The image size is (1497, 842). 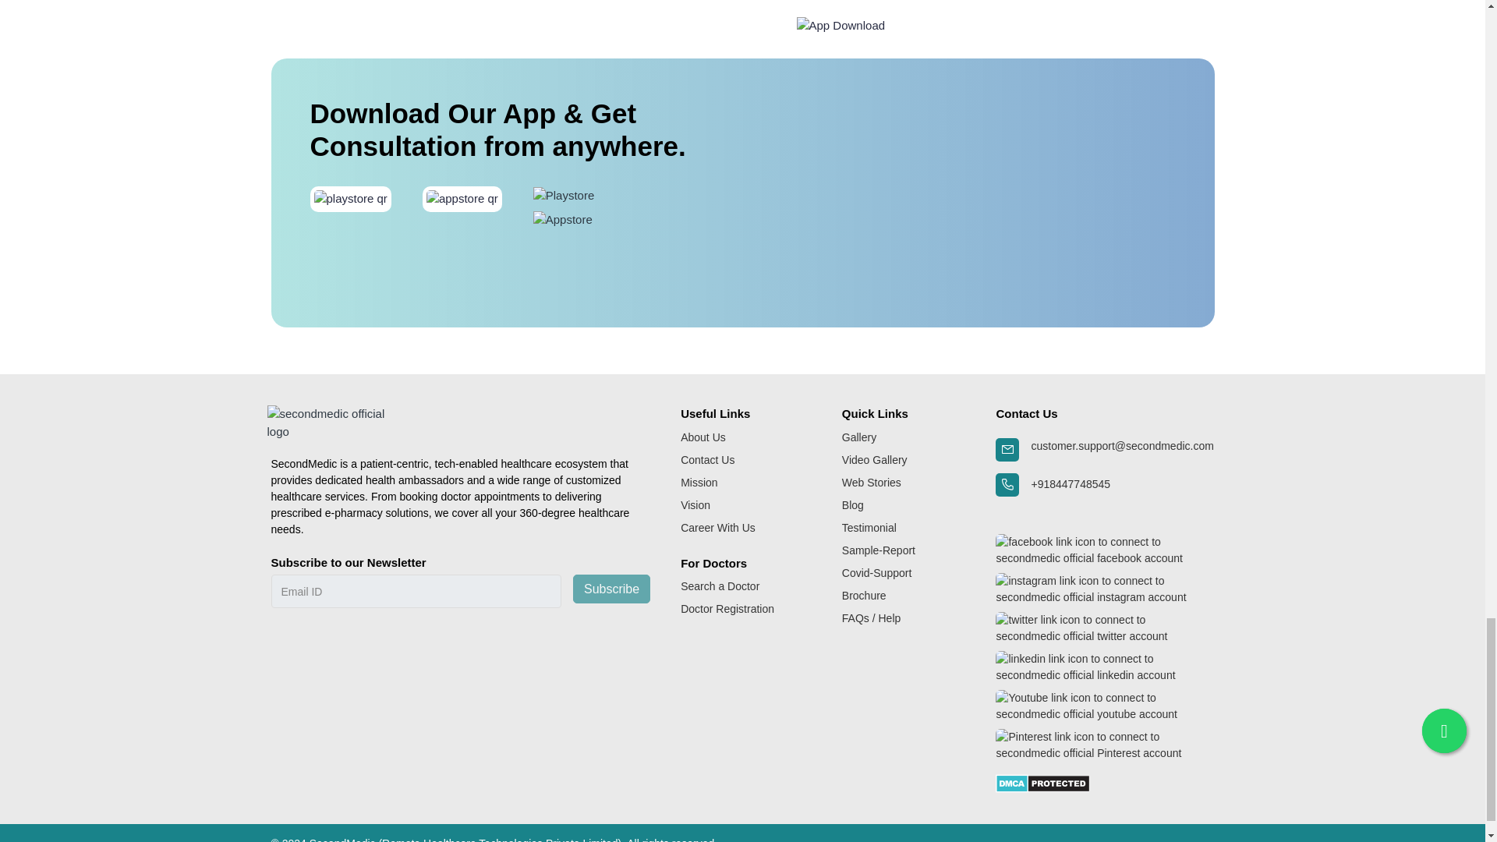 What do you see at coordinates (611, 589) in the screenshot?
I see `Subscribe` at bounding box center [611, 589].